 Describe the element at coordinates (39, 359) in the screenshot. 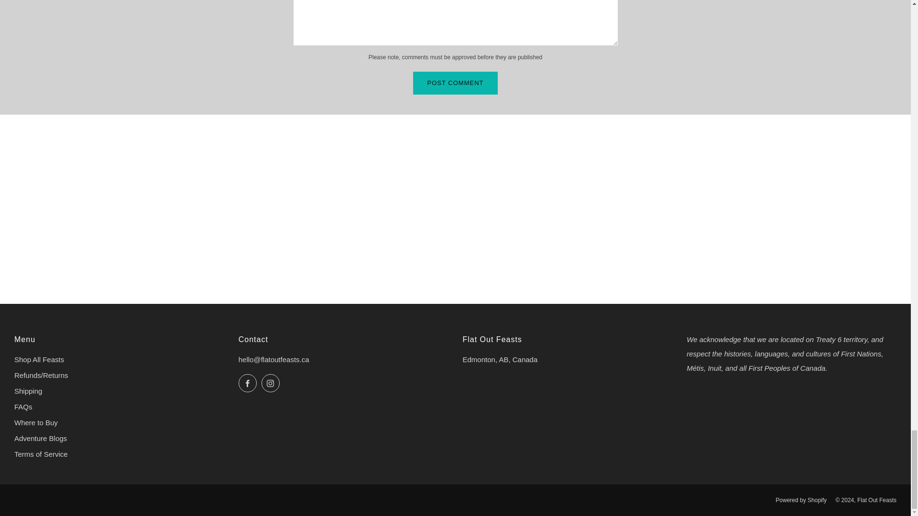

I see `Shop All Feasts` at that location.